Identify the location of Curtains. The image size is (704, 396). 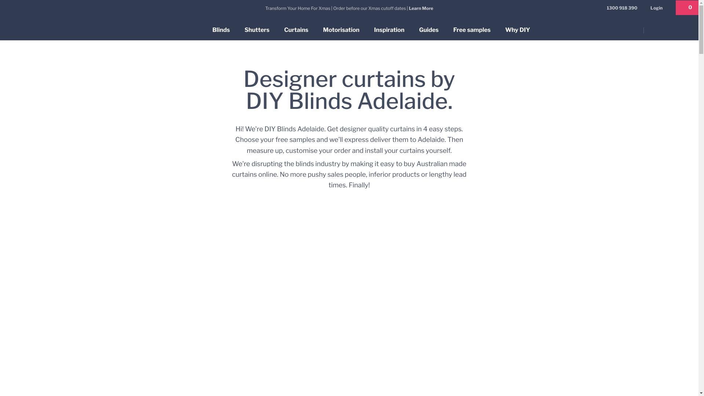
(296, 30).